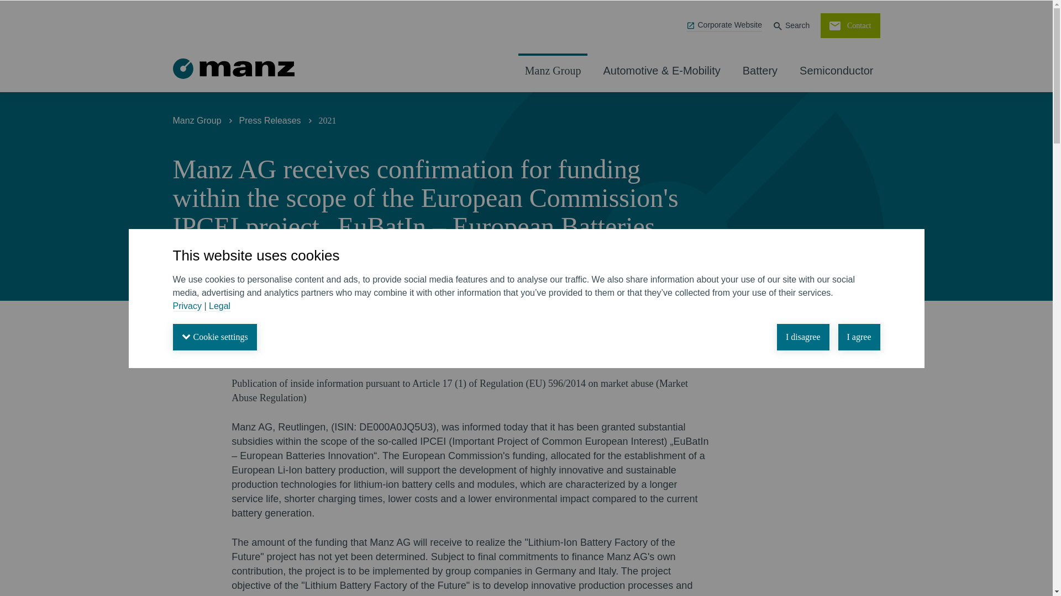 The image size is (1061, 596). What do you see at coordinates (219, 306) in the screenshot?
I see `Legal` at bounding box center [219, 306].